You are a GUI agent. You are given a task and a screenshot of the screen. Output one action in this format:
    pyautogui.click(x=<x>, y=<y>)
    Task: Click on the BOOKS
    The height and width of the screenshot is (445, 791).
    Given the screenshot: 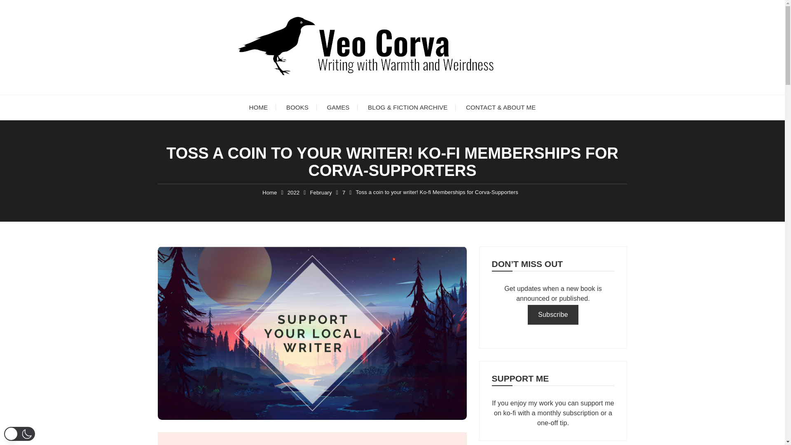 What is the action you would take?
    pyautogui.click(x=297, y=107)
    